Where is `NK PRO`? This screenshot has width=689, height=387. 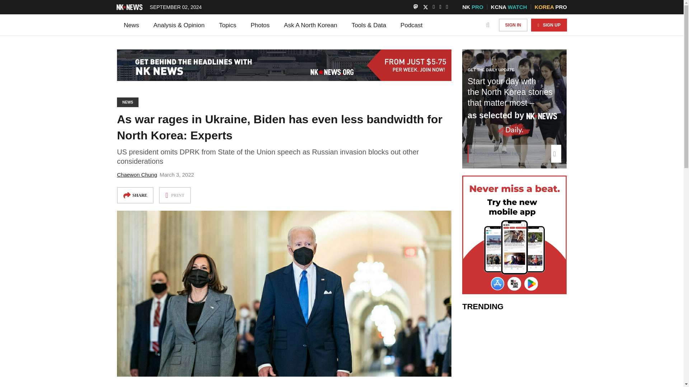
NK PRO is located at coordinates (472, 7).